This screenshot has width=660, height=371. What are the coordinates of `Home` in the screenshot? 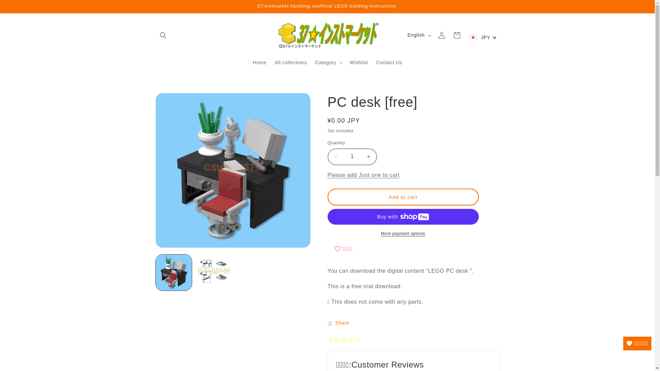 It's located at (260, 62).